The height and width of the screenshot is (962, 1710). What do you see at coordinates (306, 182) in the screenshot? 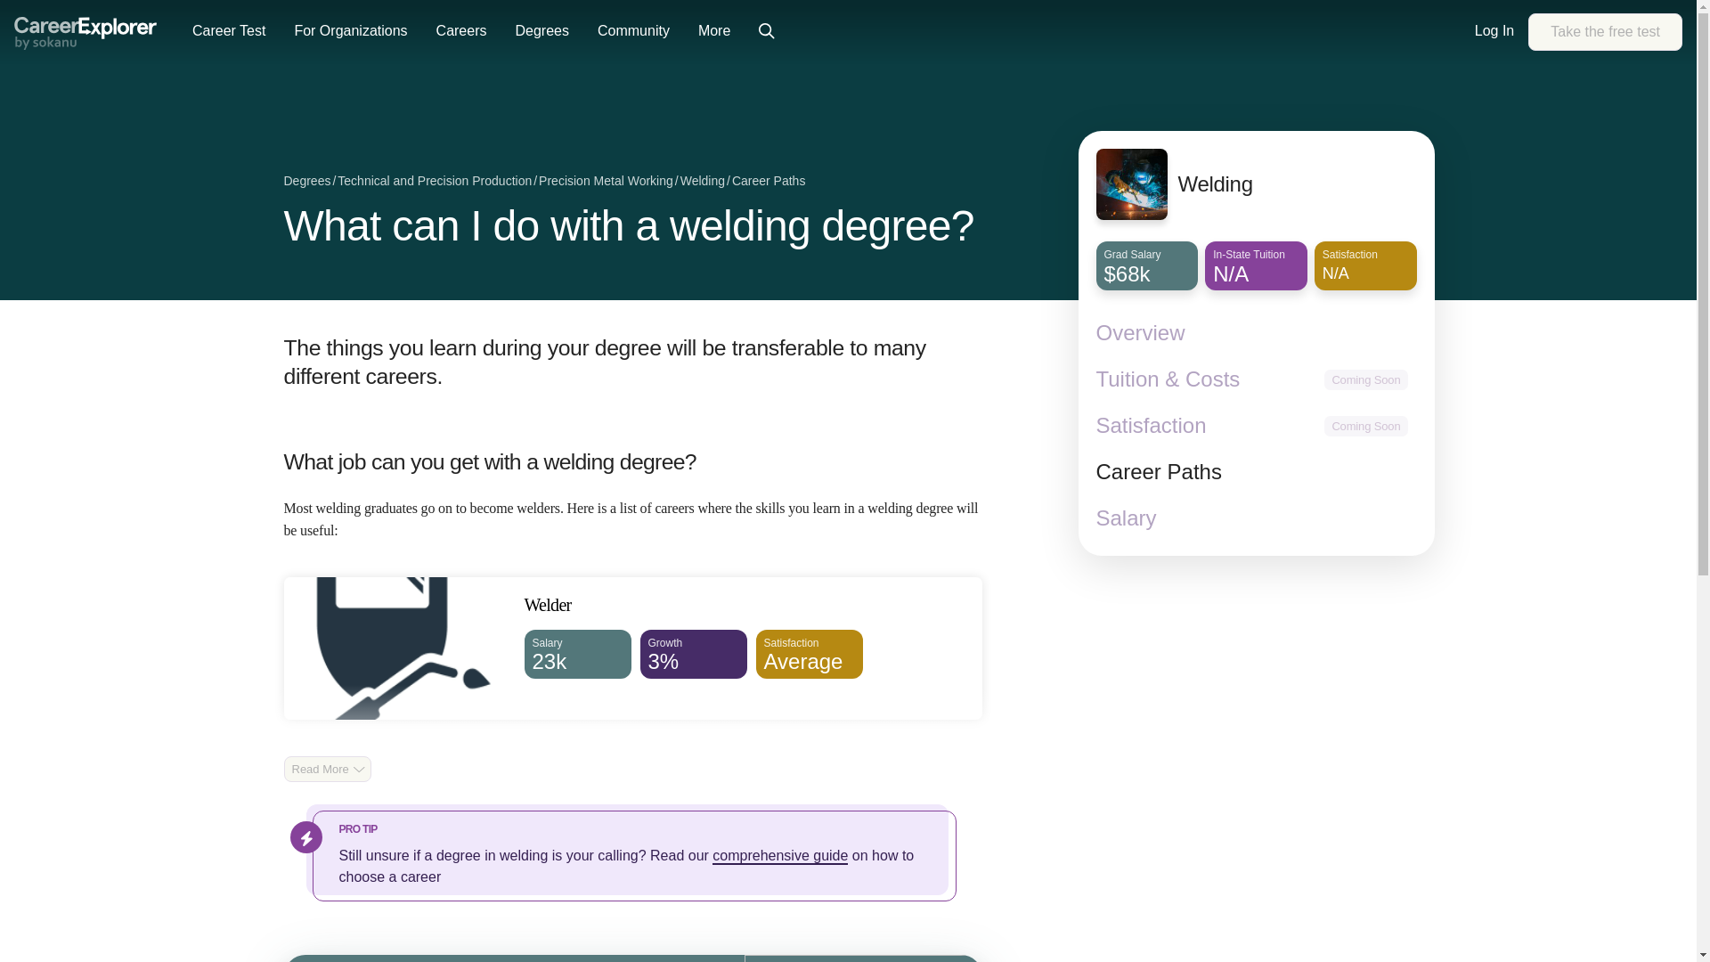
I see `Degrees` at bounding box center [306, 182].